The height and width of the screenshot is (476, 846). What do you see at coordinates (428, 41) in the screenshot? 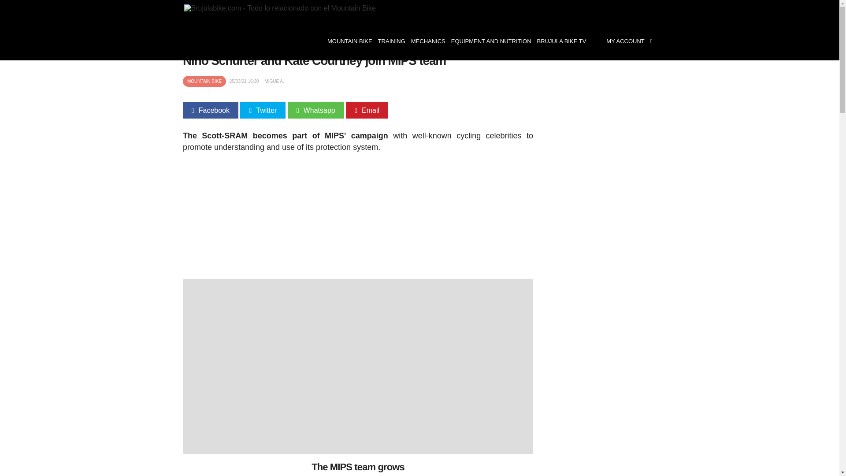
I see `Mechanics` at bounding box center [428, 41].